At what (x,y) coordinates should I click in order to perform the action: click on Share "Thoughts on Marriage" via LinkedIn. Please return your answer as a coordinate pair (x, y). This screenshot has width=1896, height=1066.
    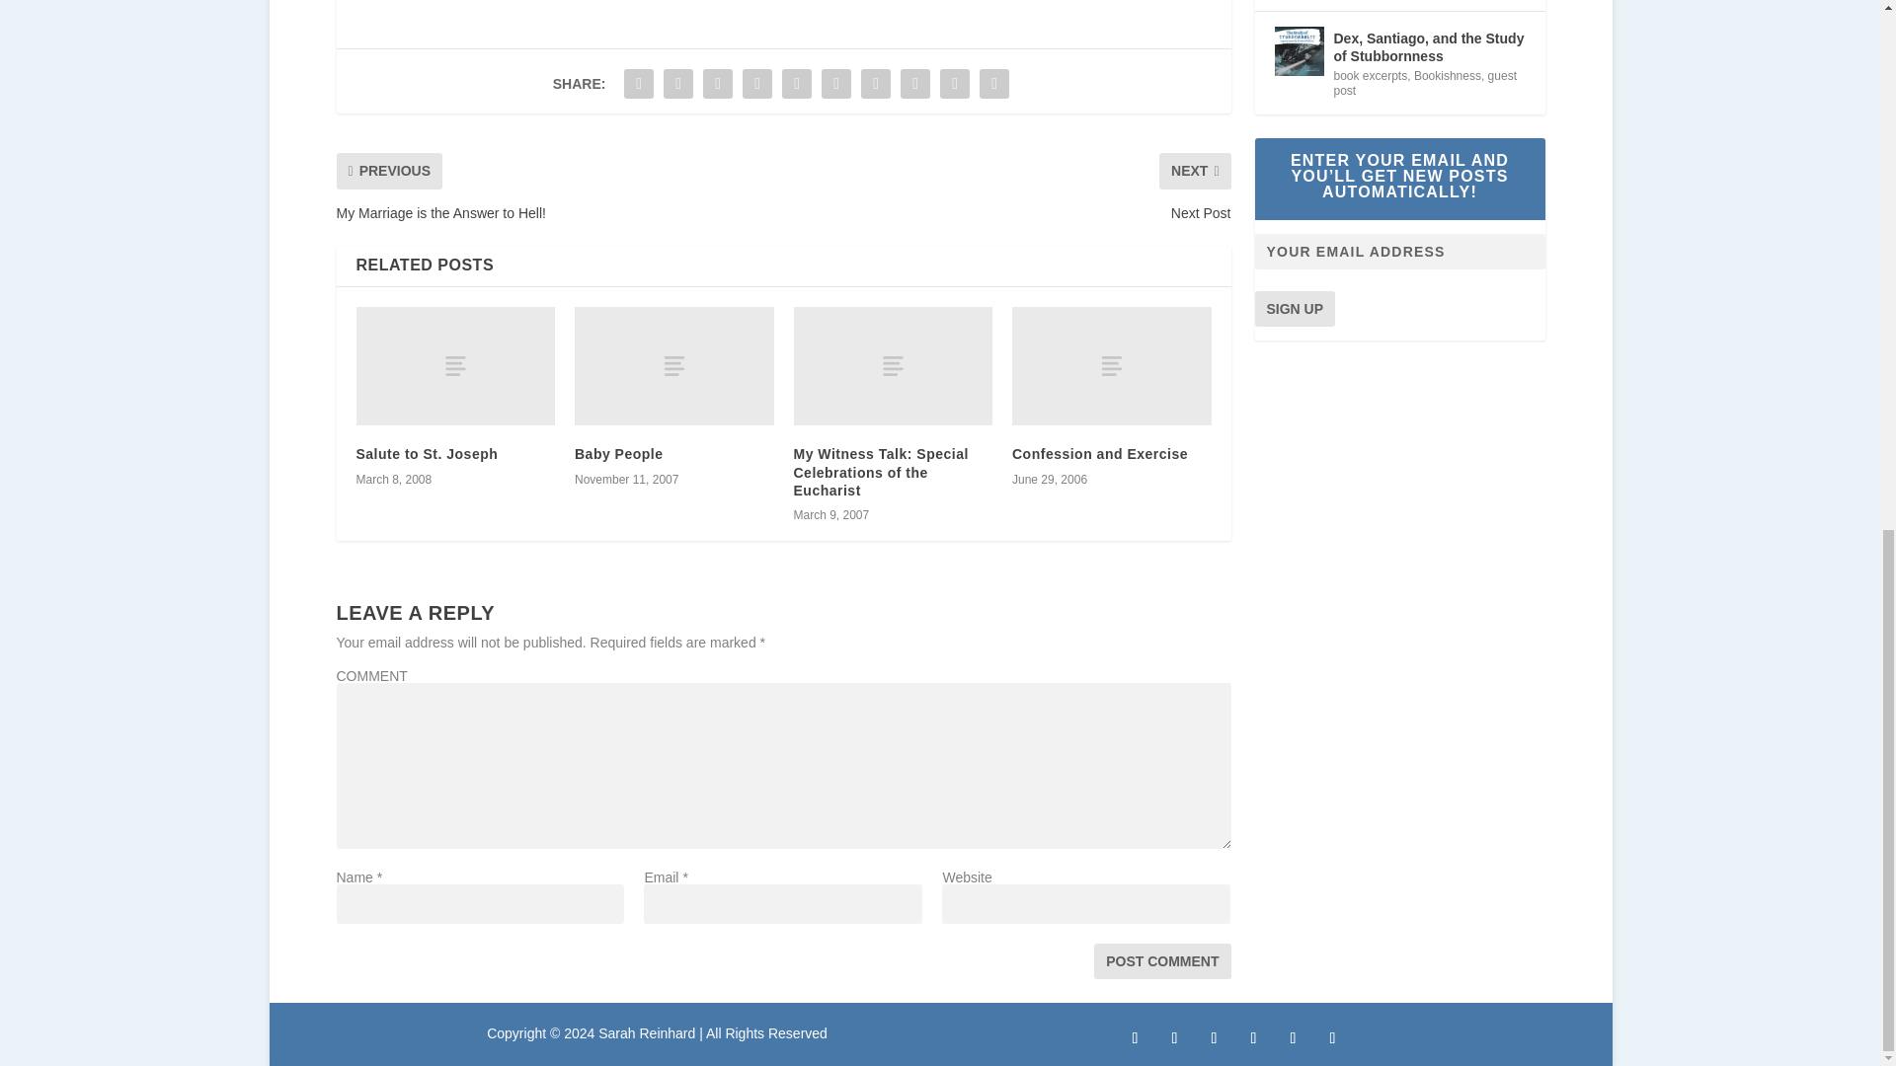
    Looking at the image, I should click on (836, 83).